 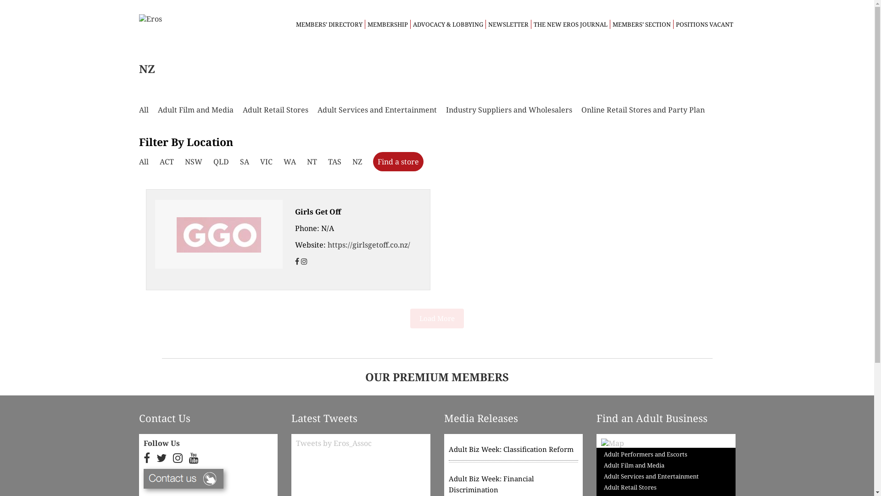 I want to click on All, so click(x=143, y=110).